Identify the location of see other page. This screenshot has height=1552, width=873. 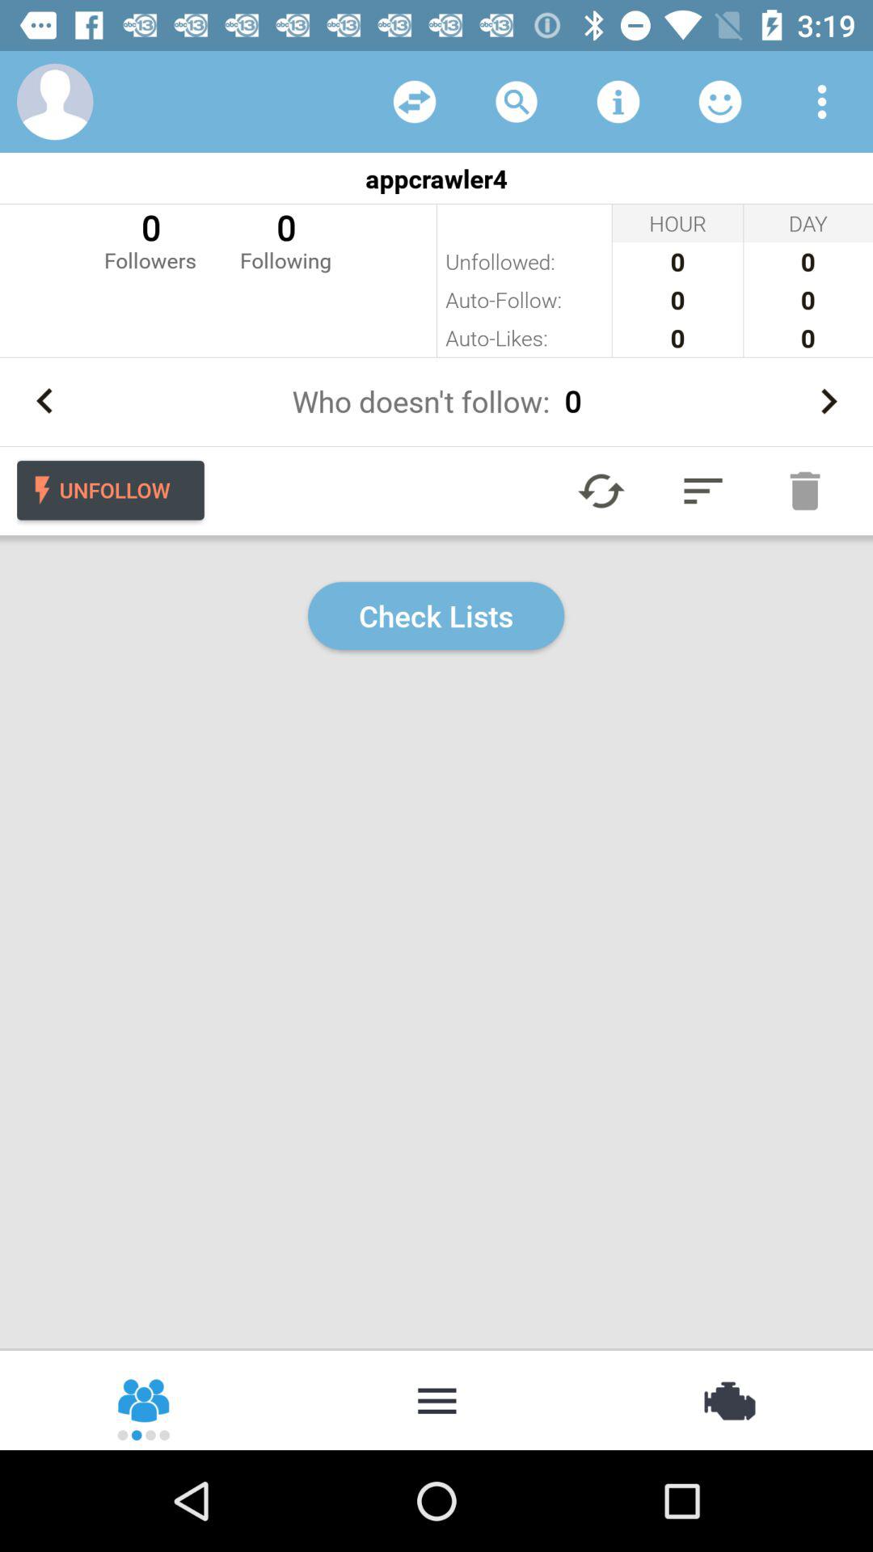
(415, 102).